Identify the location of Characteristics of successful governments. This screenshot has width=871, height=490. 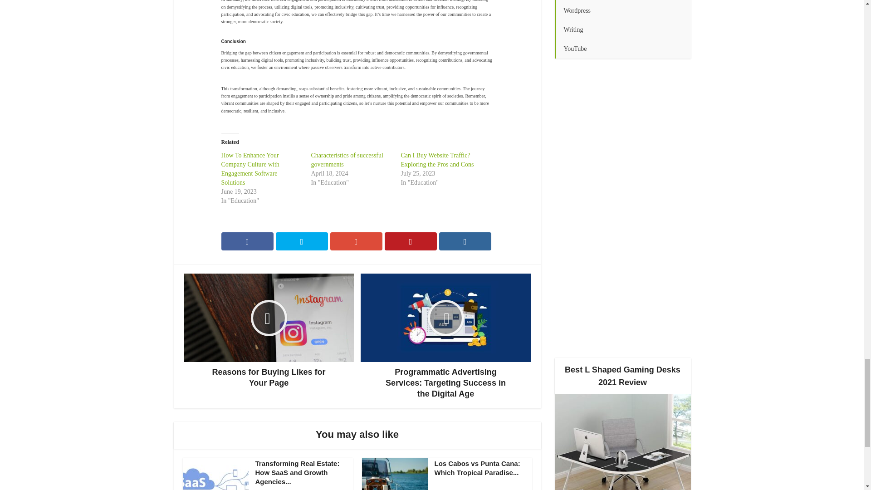
(347, 160).